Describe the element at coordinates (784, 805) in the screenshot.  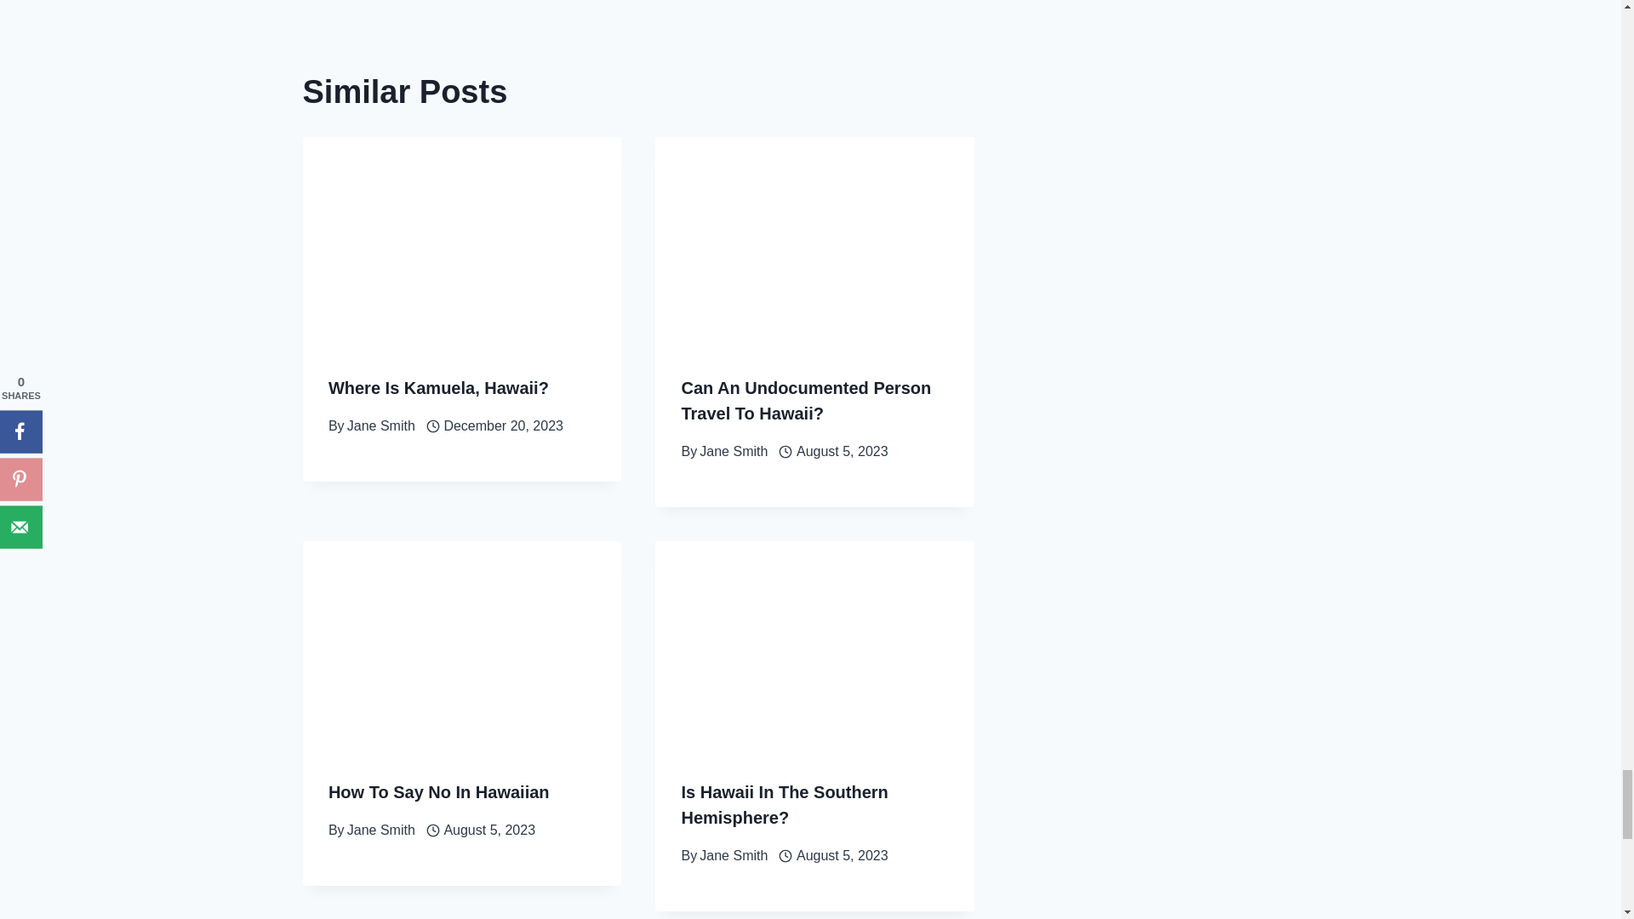
I see `Is Hawaii In The Southern Hemisphere?` at that location.